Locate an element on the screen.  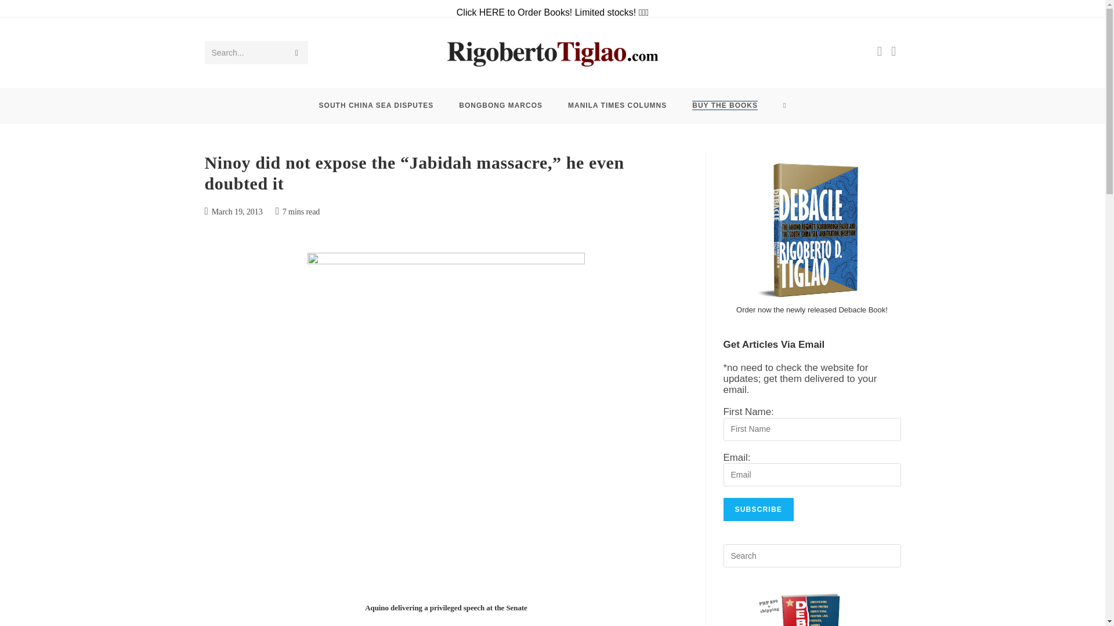
BUY THE BOOKS is located at coordinates (725, 105).